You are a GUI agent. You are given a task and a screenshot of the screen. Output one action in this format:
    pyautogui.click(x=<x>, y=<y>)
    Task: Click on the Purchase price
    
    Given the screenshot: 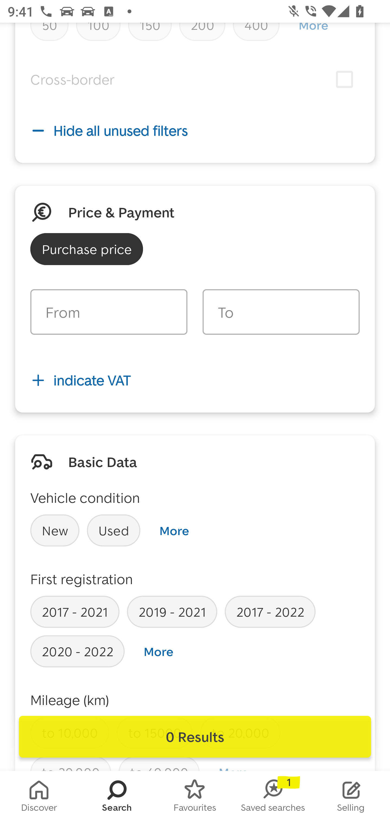 What is the action you would take?
    pyautogui.click(x=87, y=249)
    